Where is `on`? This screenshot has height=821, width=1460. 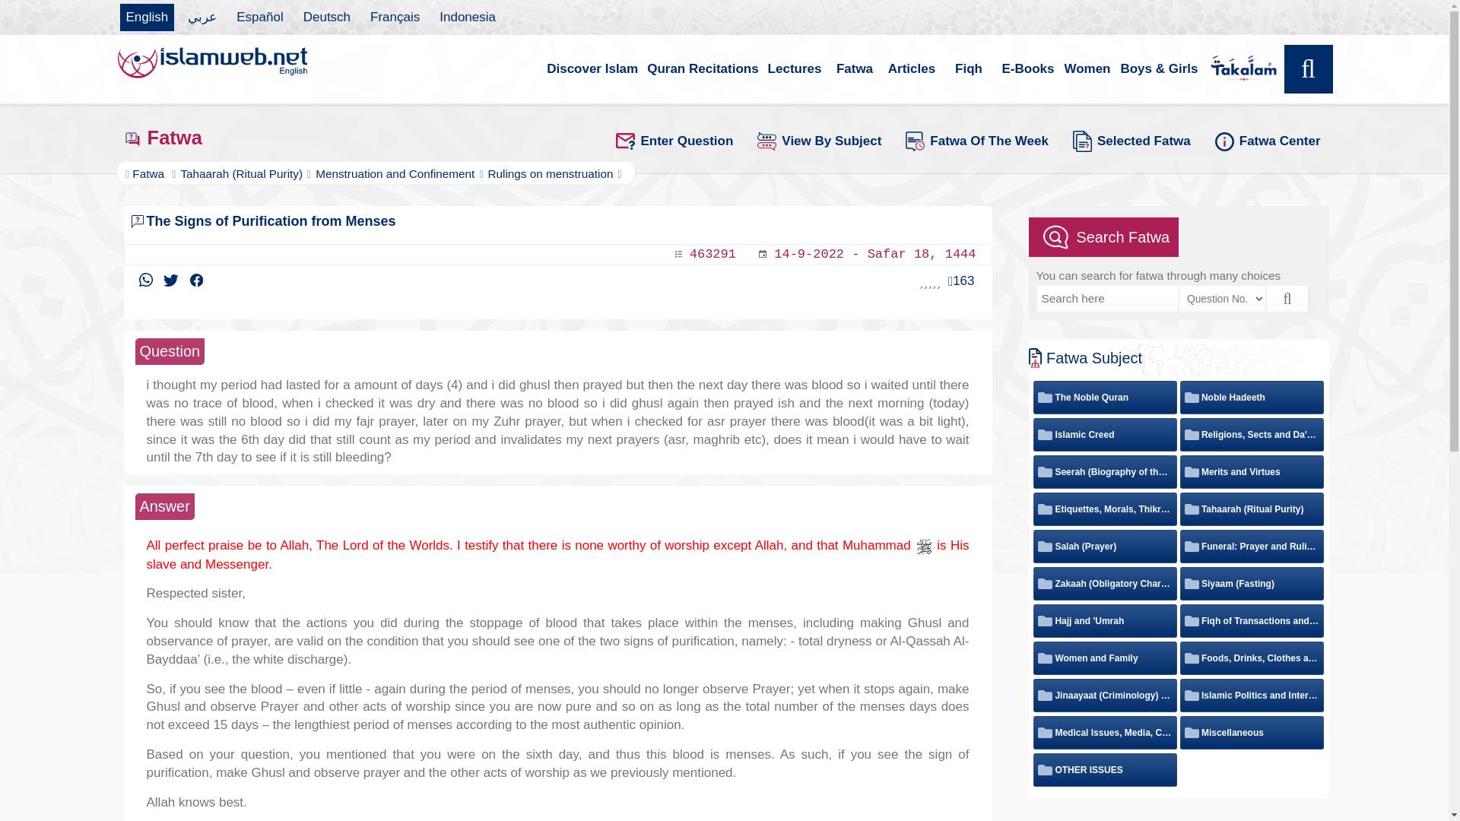
on is located at coordinates (1043, 509).